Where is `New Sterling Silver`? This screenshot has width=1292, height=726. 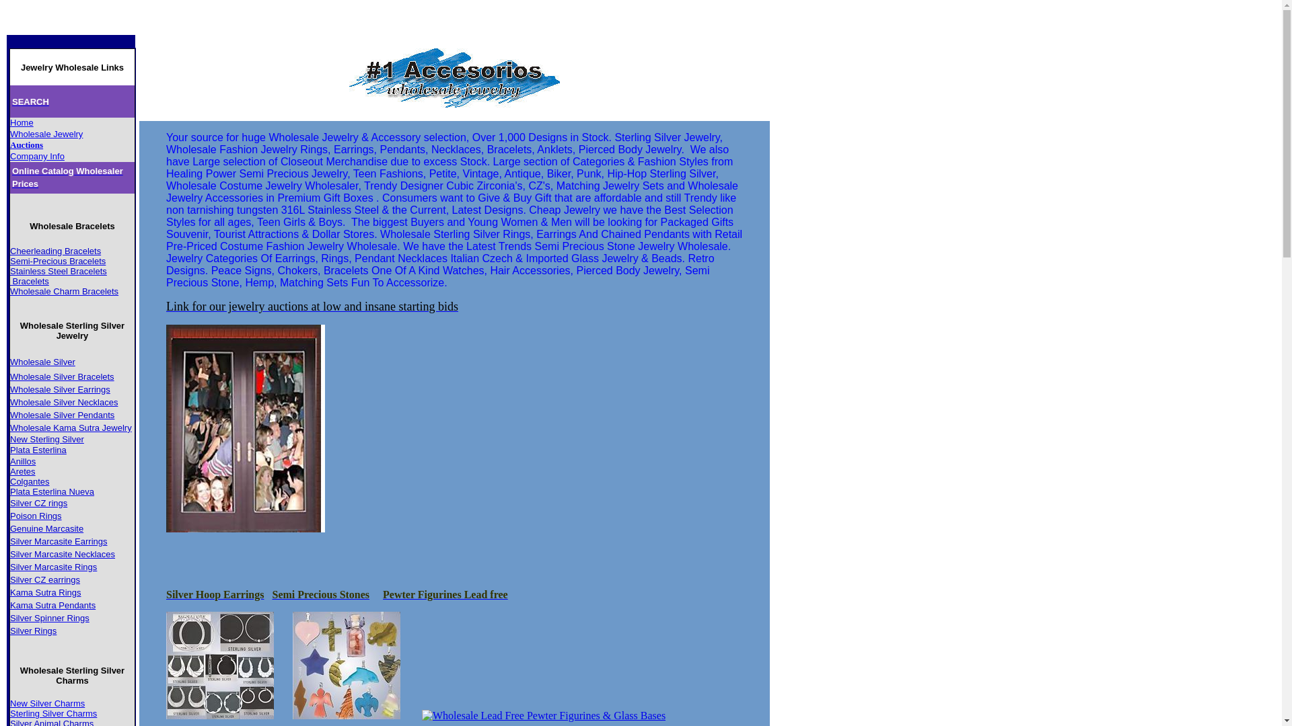 New Sterling Silver is located at coordinates (47, 440).